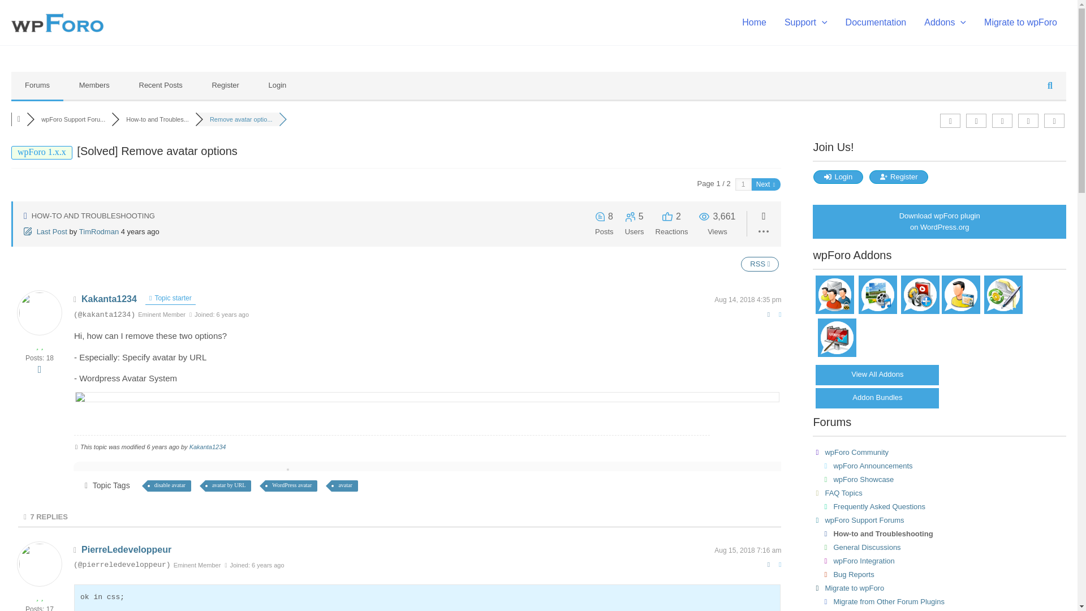 This screenshot has height=611, width=1086. What do you see at coordinates (40, 369) in the screenshot?
I see `More` at bounding box center [40, 369].